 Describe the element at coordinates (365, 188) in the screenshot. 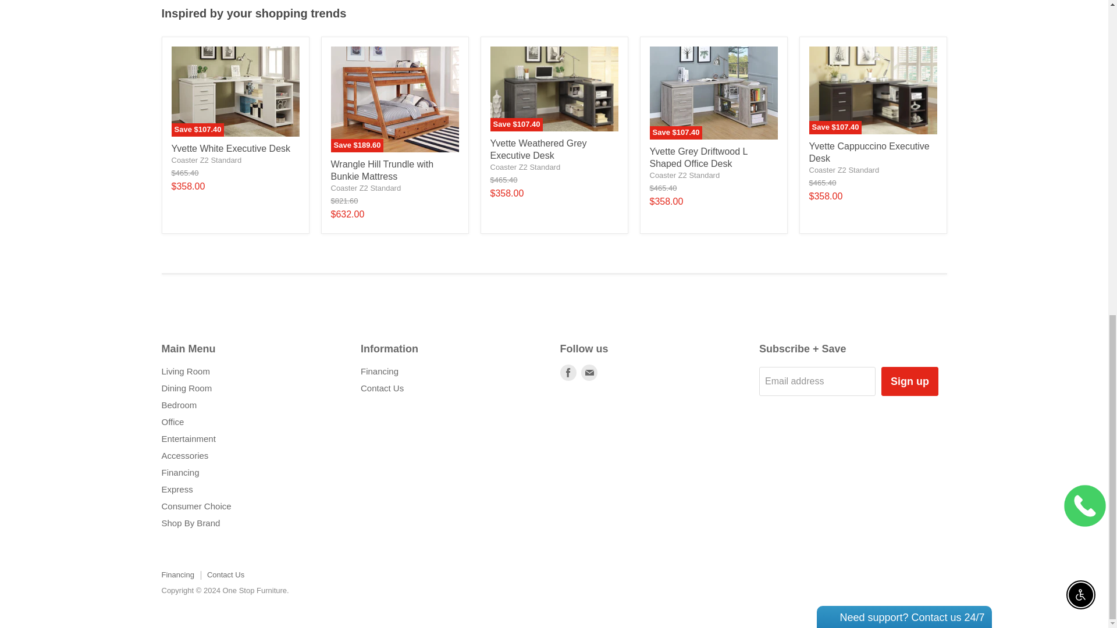

I see `Coaster Z2 Standard` at that location.